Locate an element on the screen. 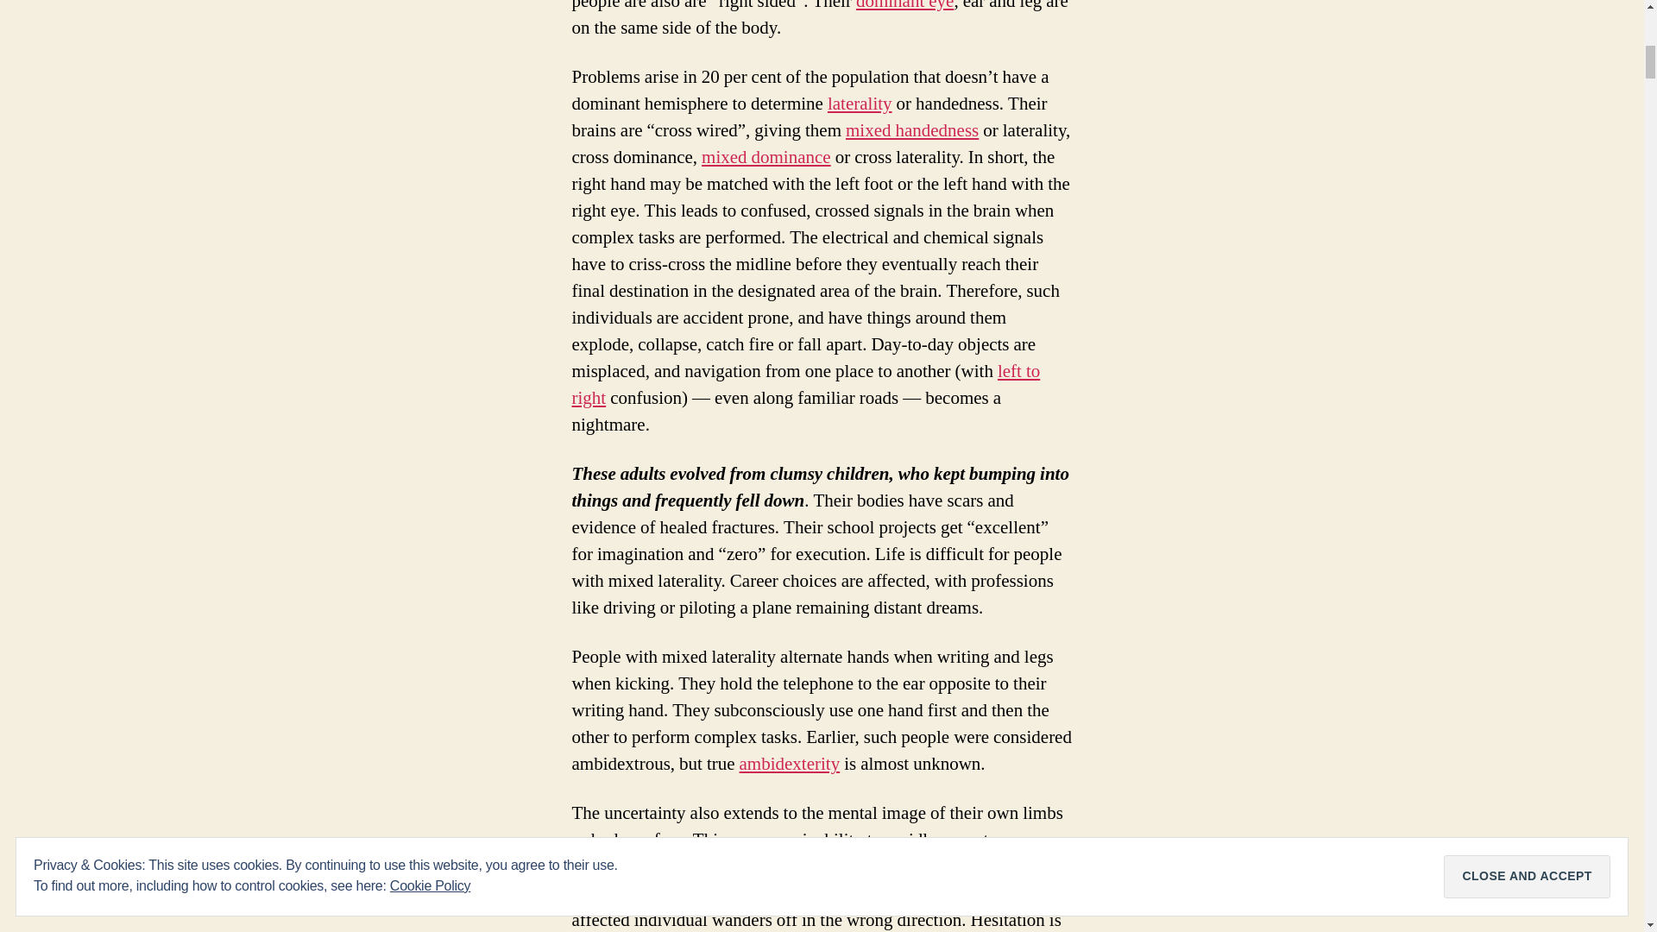  Writing system is located at coordinates (806, 385).